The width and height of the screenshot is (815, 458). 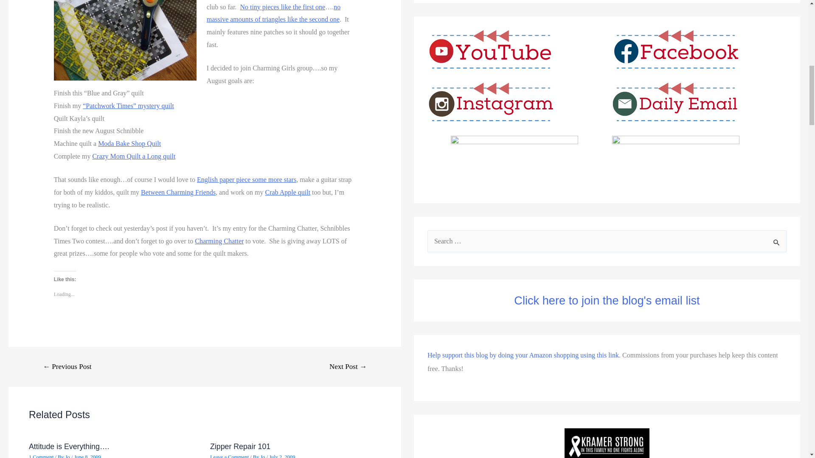 I want to click on View all posts by Jo, so click(x=263, y=456).